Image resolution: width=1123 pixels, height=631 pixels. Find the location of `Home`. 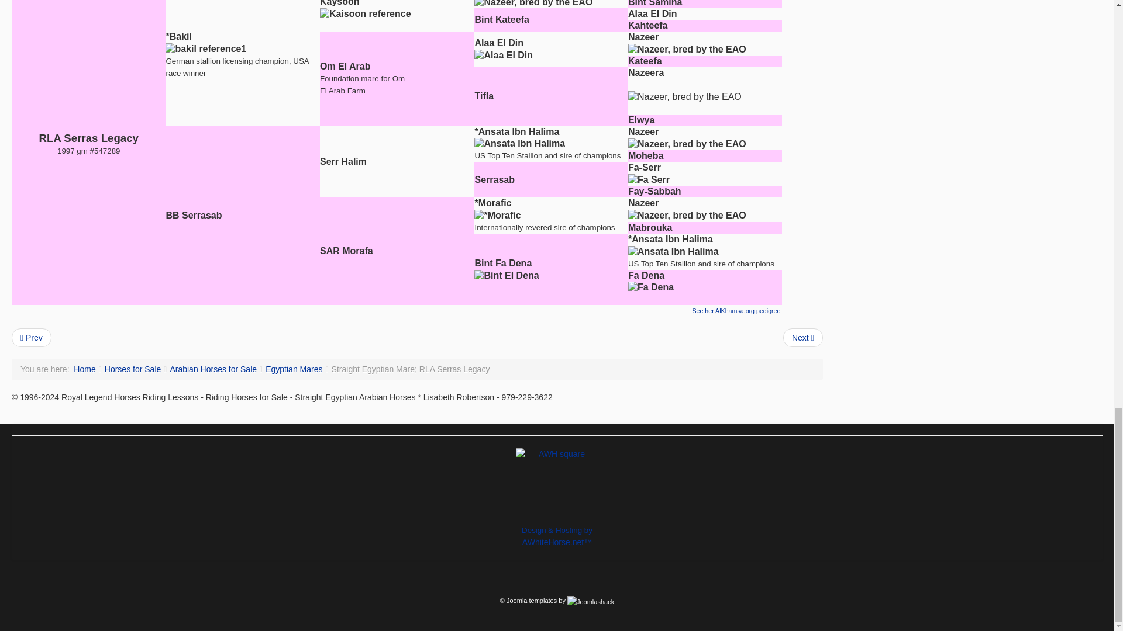

Home is located at coordinates (84, 369).